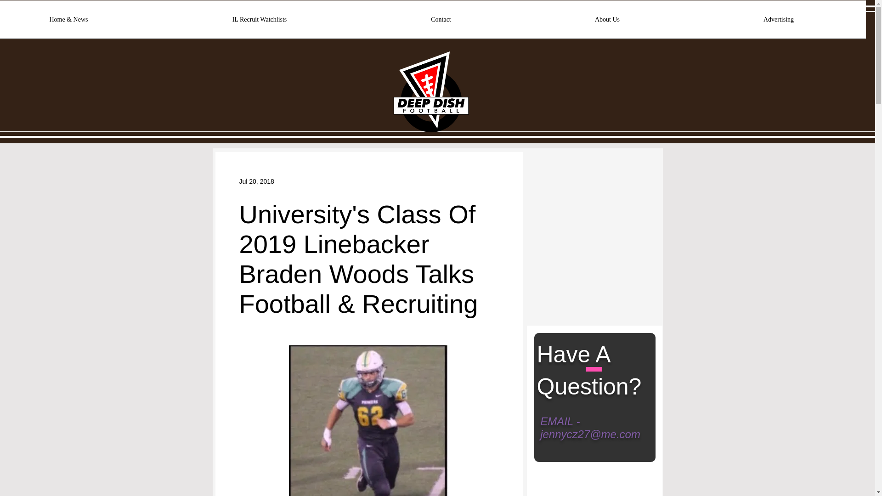 Image resolution: width=882 pixels, height=496 pixels. I want to click on Contact, so click(441, 23).